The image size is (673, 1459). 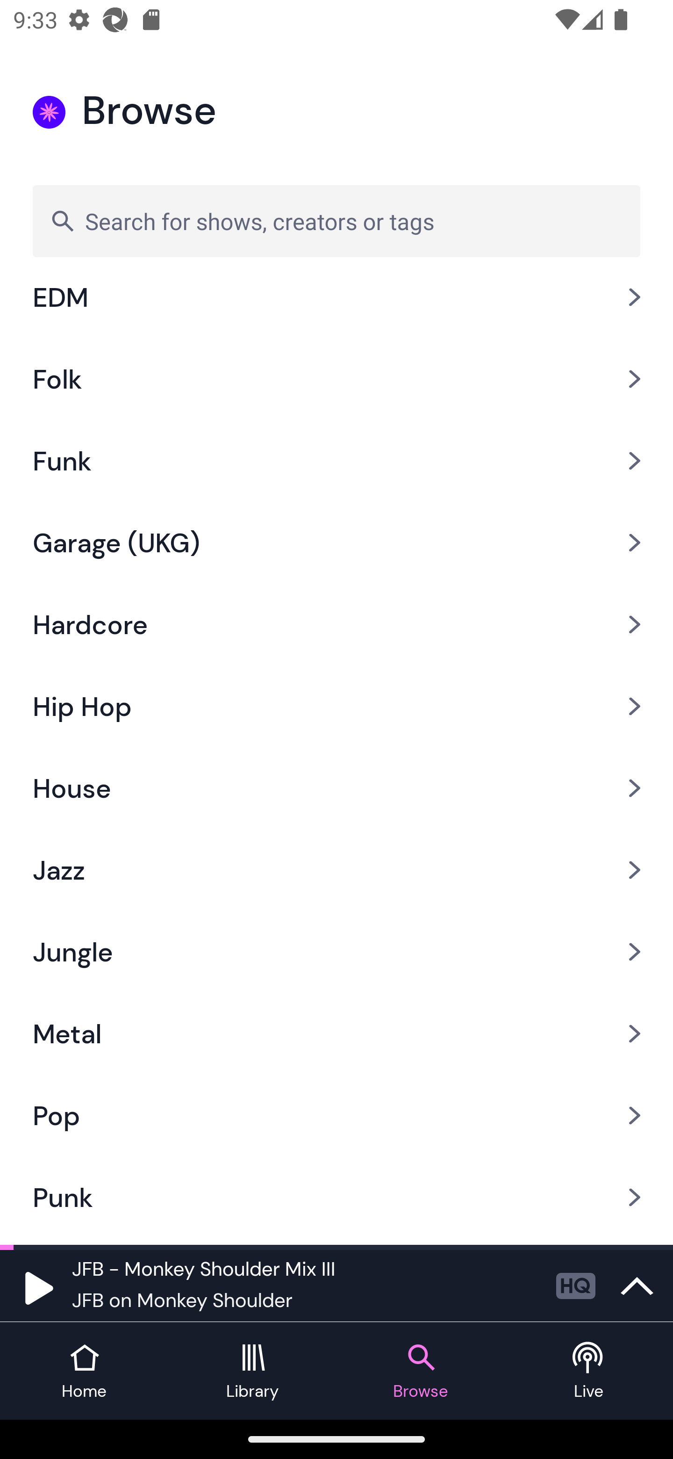 I want to click on Punk, so click(x=336, y=1198).